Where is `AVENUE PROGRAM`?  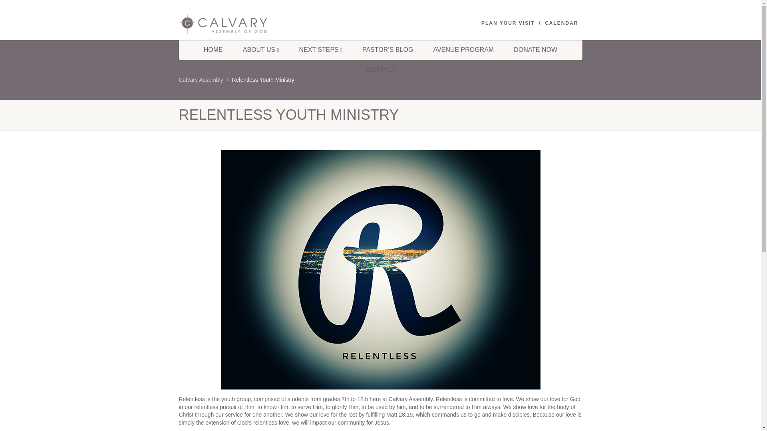
AVENUE PROGRAM is located at coordinates (463, 50).